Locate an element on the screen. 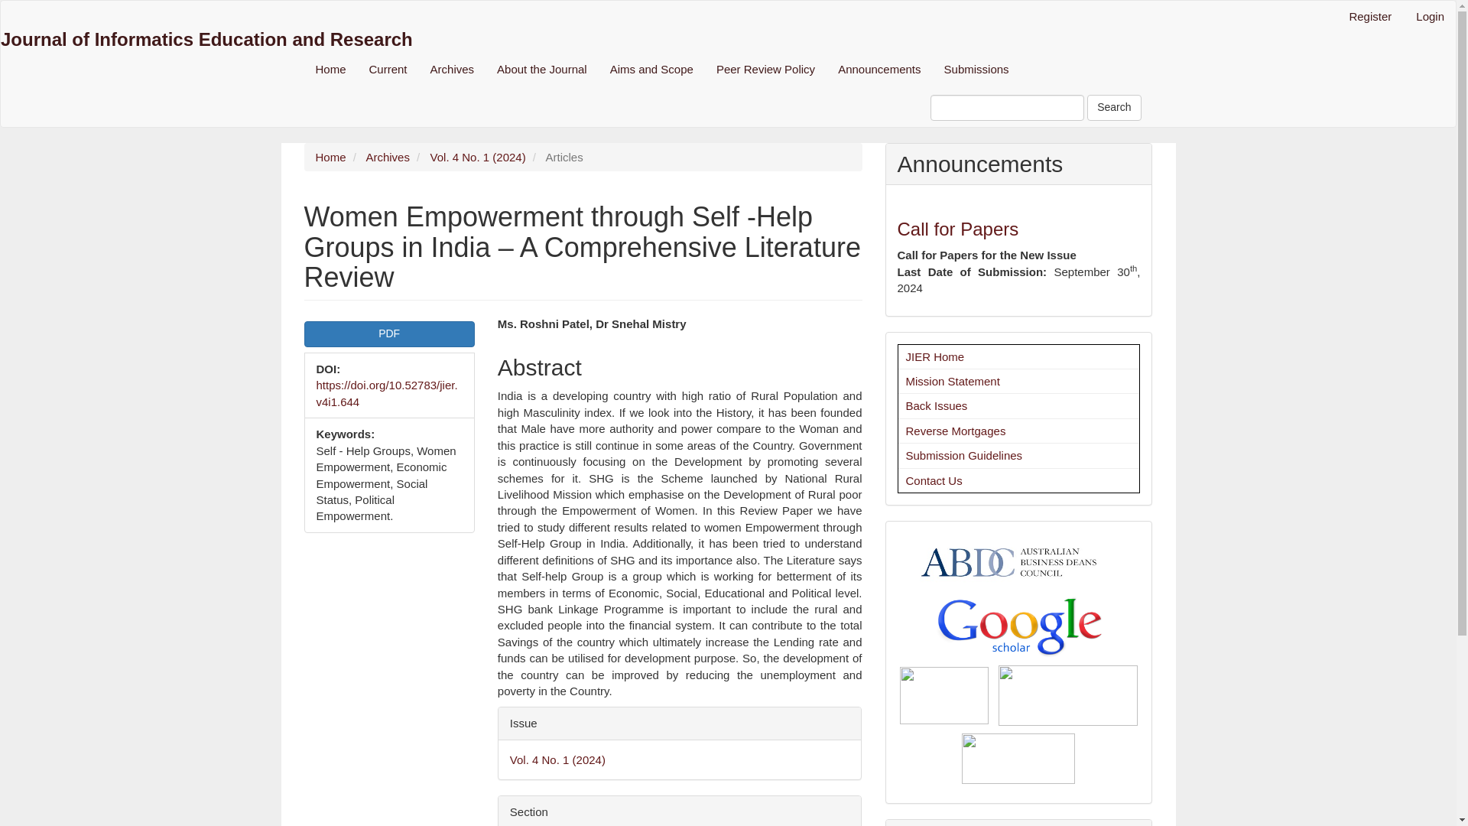  Home is located at coordinates (330, 156).